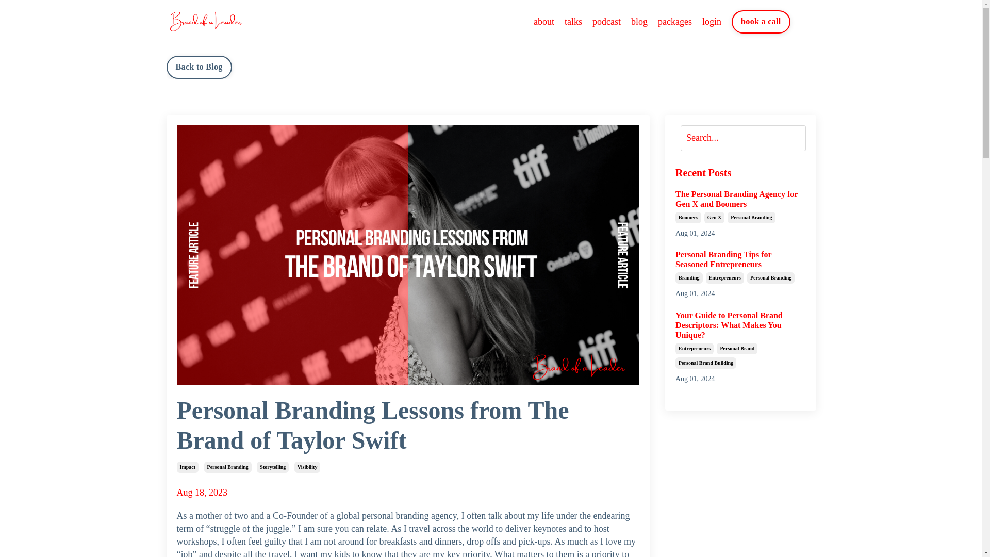  I want to click on Personal Brand, so click(737, 349).